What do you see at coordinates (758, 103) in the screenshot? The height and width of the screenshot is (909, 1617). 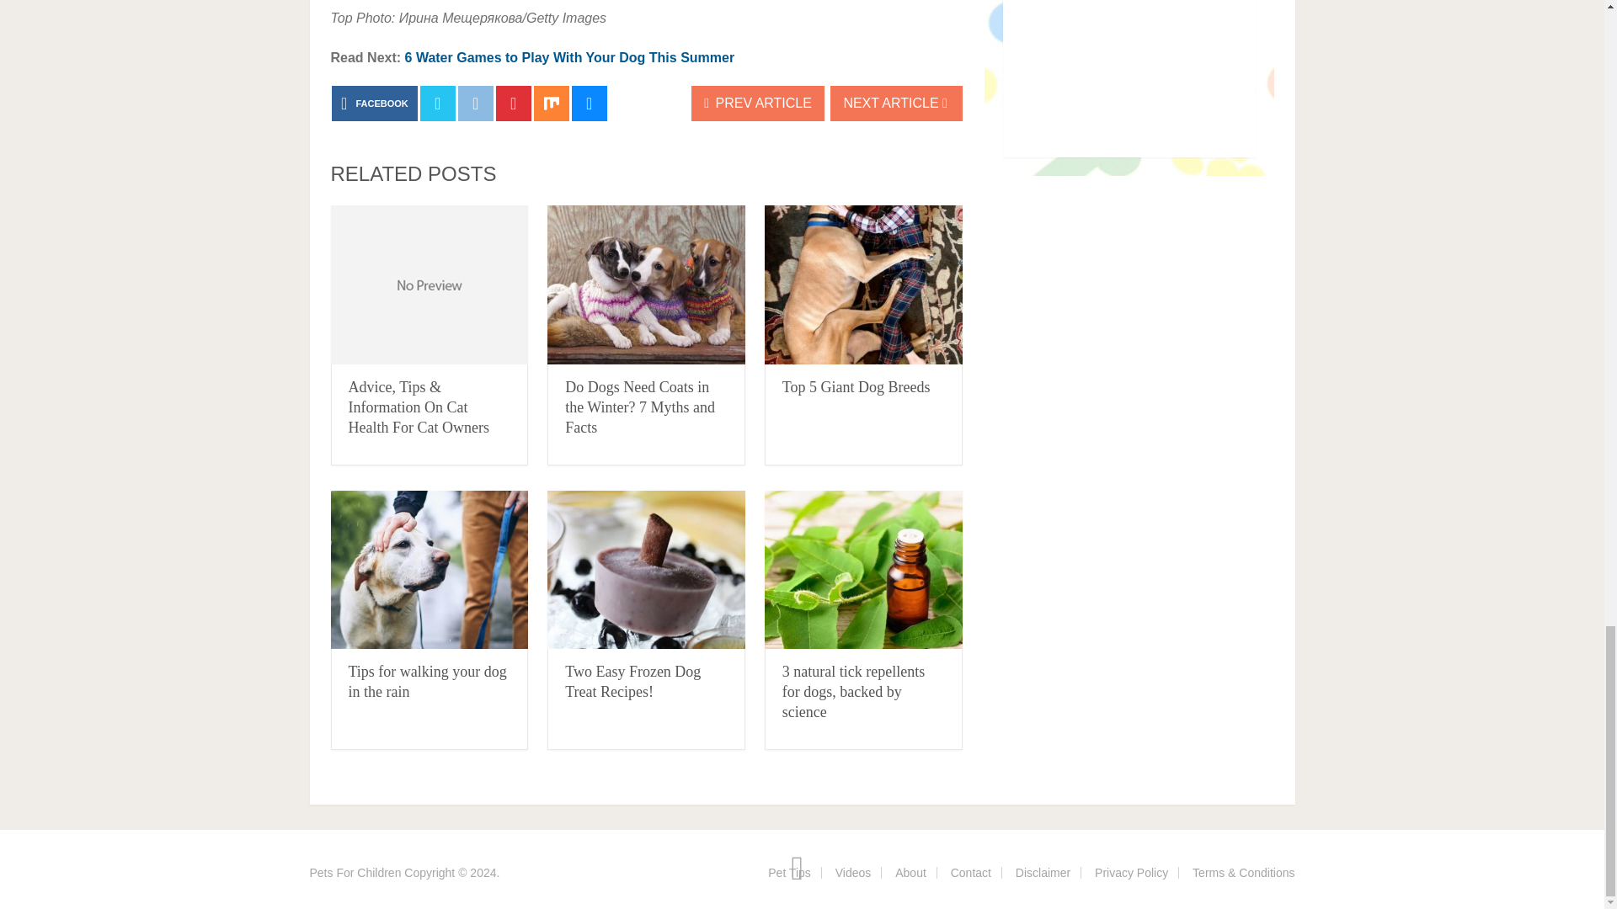 I see `PREV ARTICLE` at bounding box center [758, 103].